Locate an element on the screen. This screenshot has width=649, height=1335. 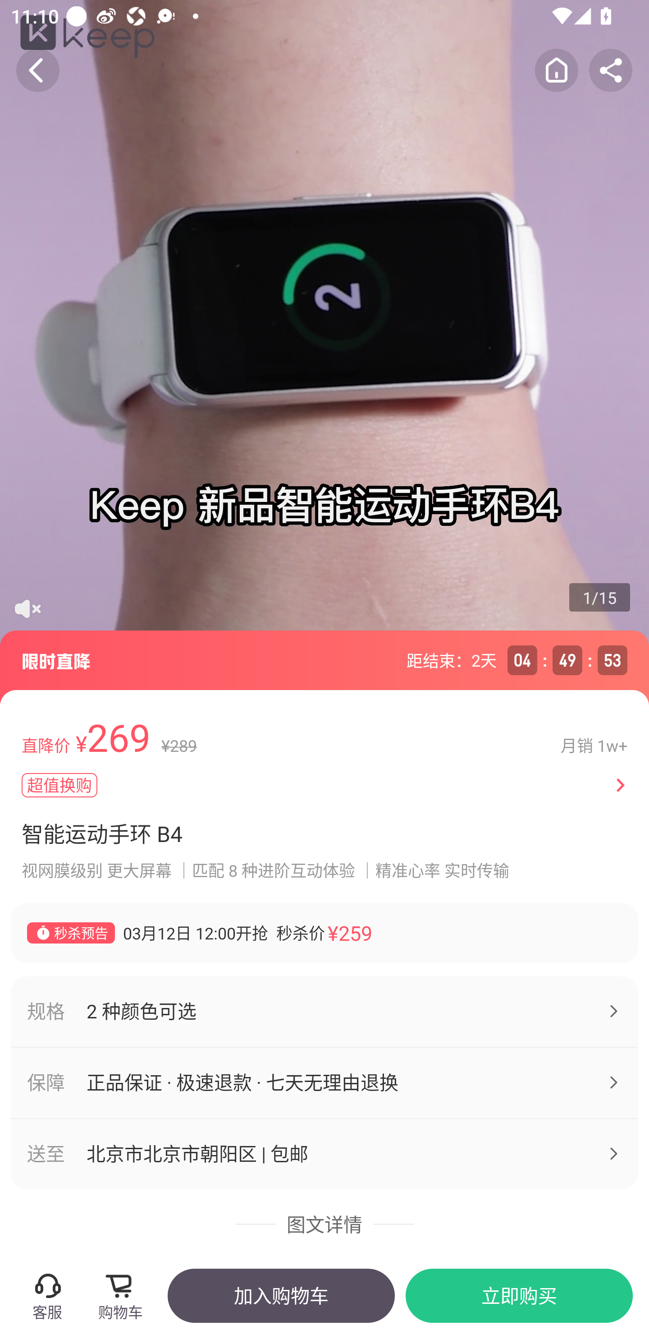
保障 正品保证 · 极速退款 · 七天无理由退换 is located at coordinates (324, 1083).